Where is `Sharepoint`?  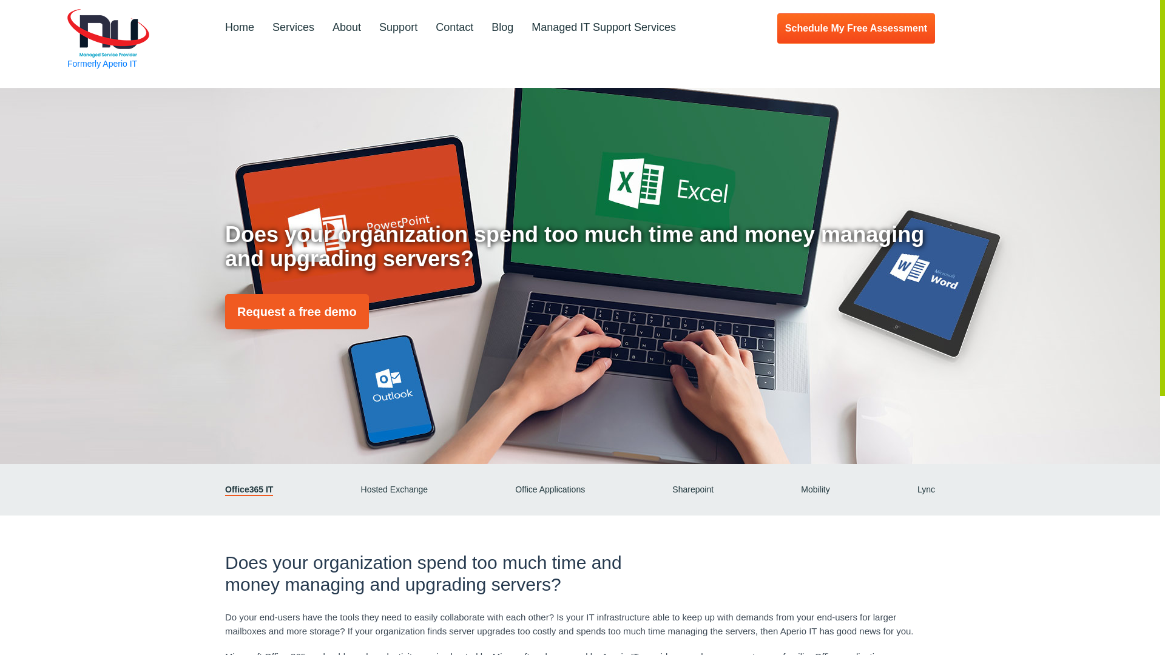
Sharepoint is located at coordinates (692, 489).